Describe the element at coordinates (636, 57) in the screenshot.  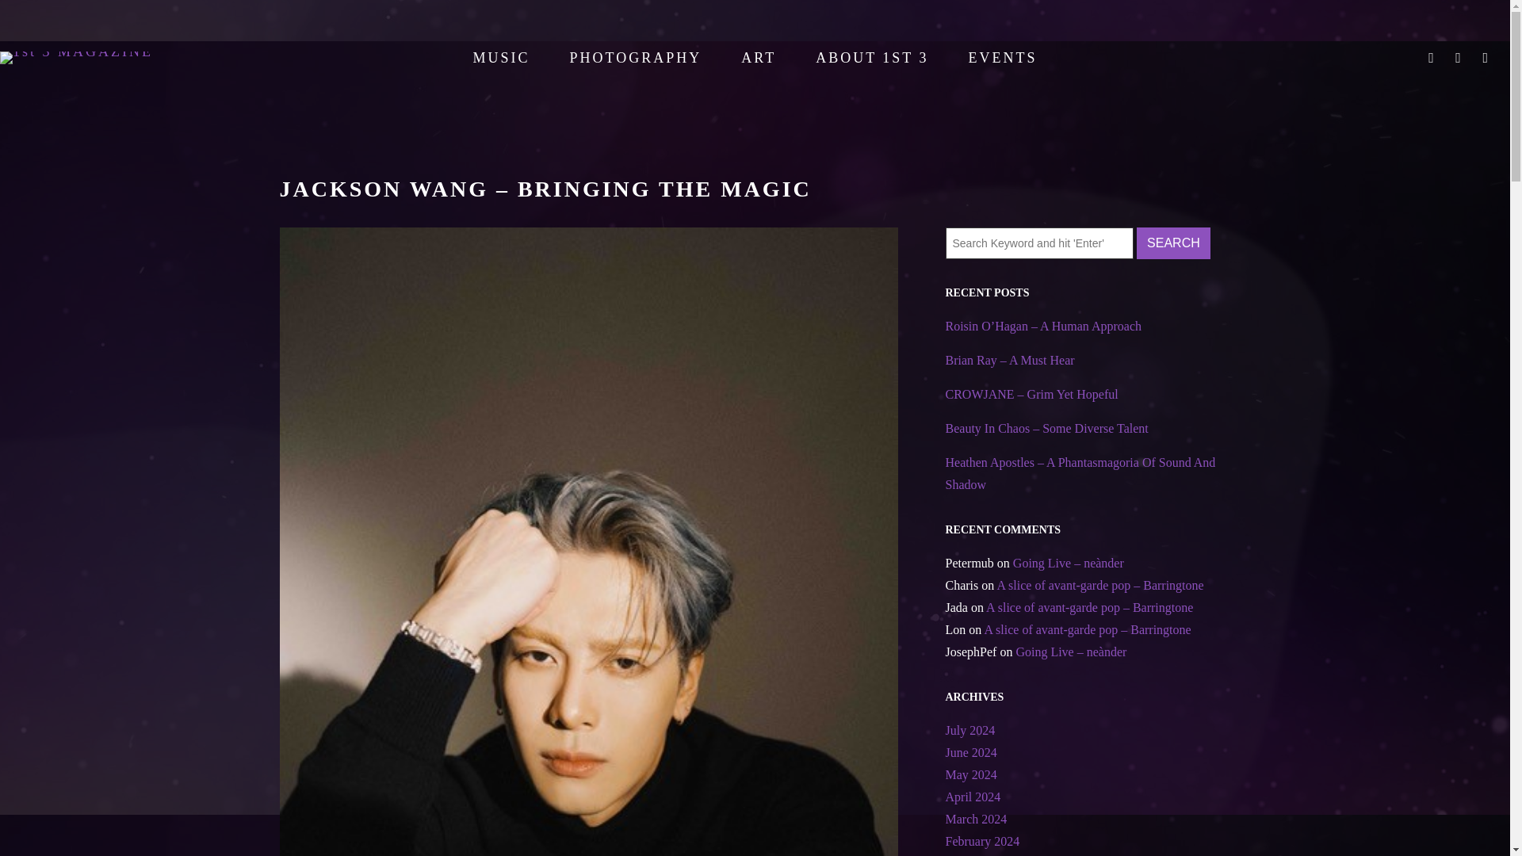
I see `PHOTOGRAPHY` at that location.